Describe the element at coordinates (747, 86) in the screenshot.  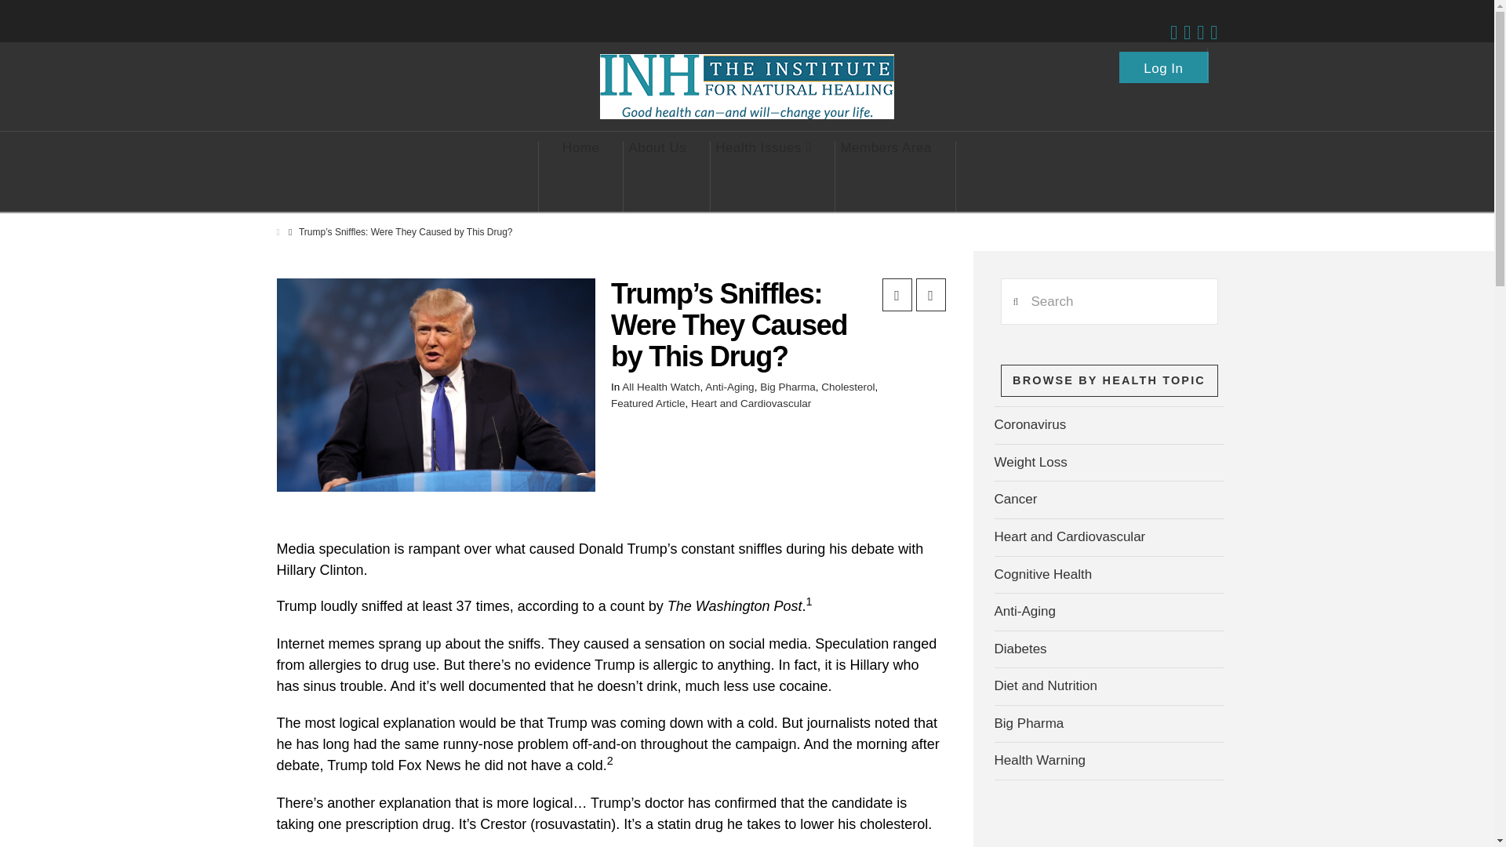
I see `Natural Health Breakthroughs from Across the Globe` at that location.